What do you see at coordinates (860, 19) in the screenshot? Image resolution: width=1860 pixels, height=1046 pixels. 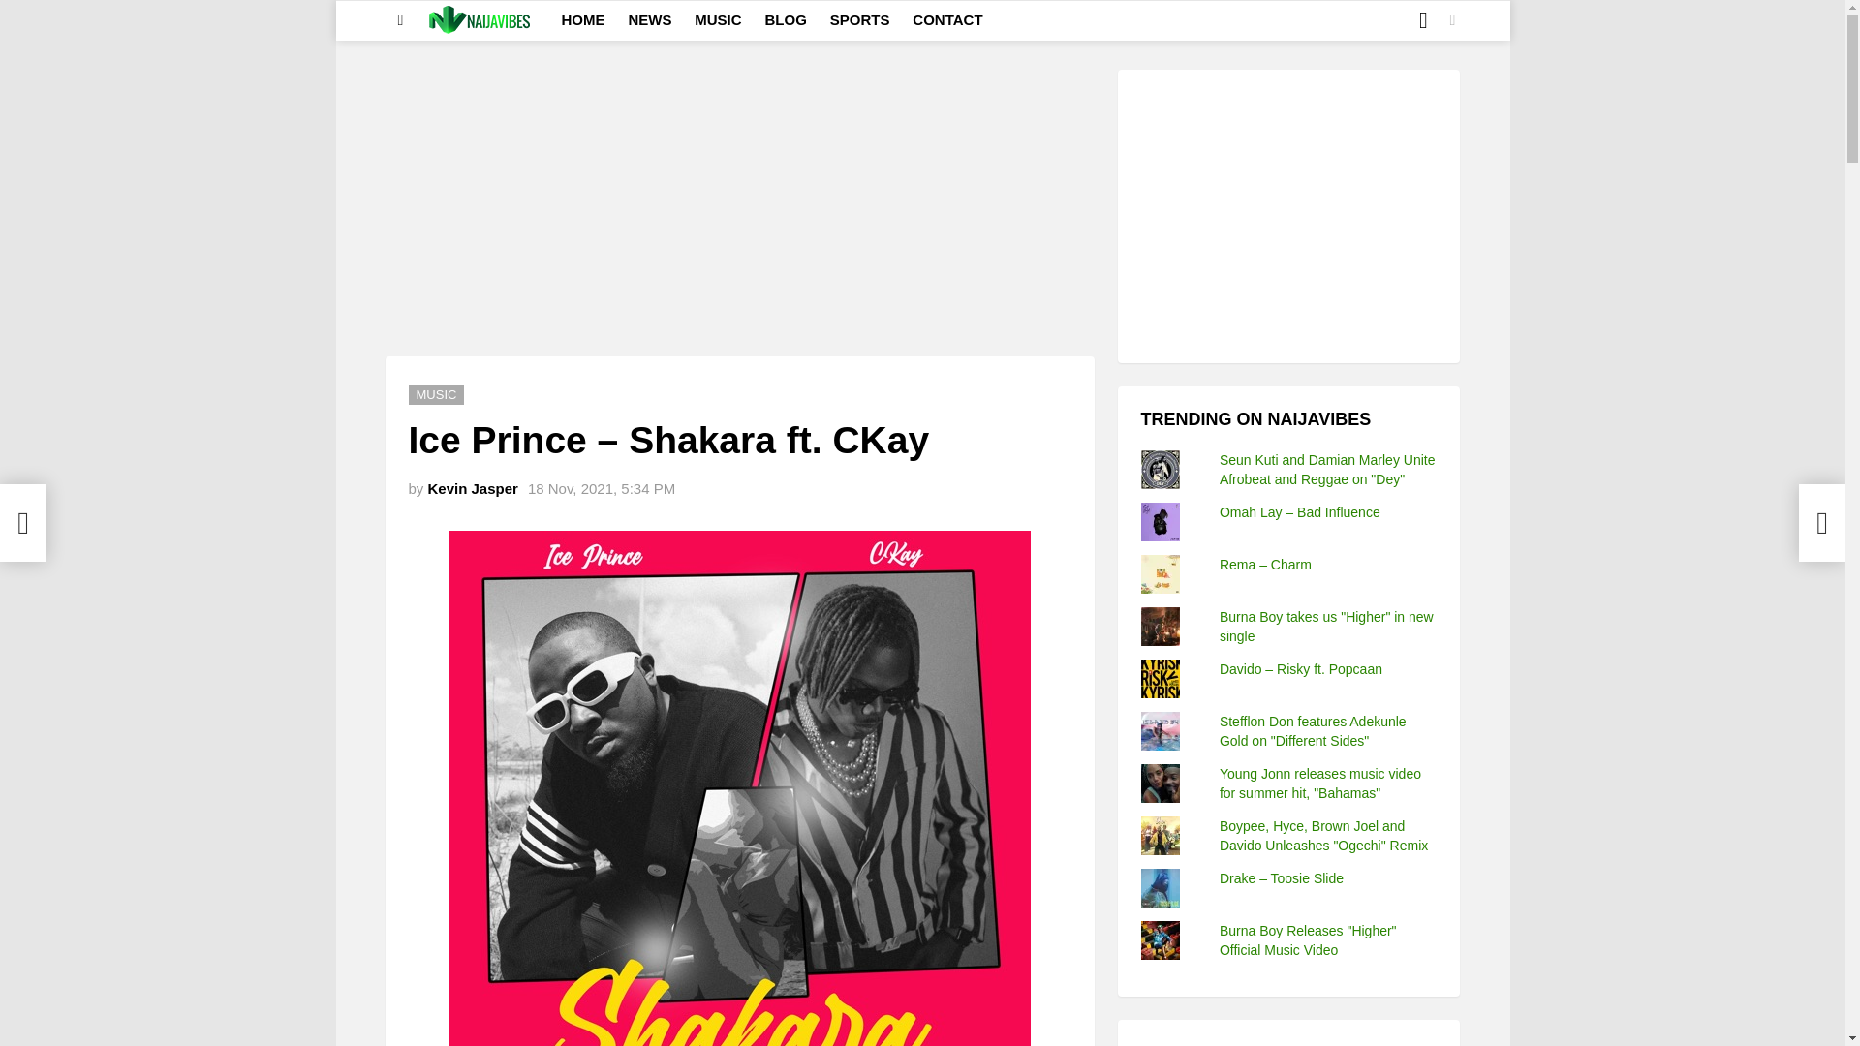 I see `SPORTS` at bounding box center [860, 19].